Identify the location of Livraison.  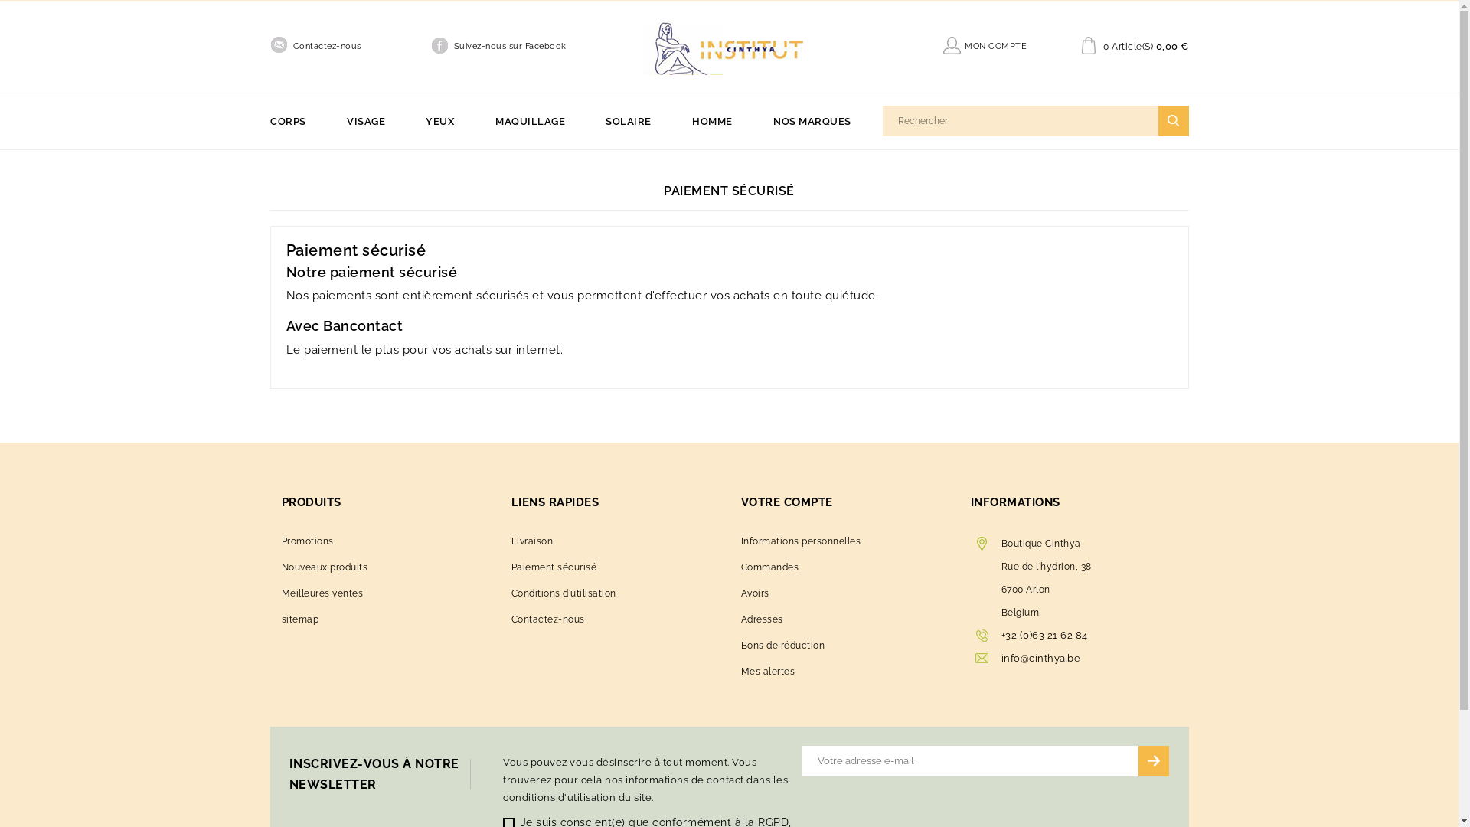
(533, 541).